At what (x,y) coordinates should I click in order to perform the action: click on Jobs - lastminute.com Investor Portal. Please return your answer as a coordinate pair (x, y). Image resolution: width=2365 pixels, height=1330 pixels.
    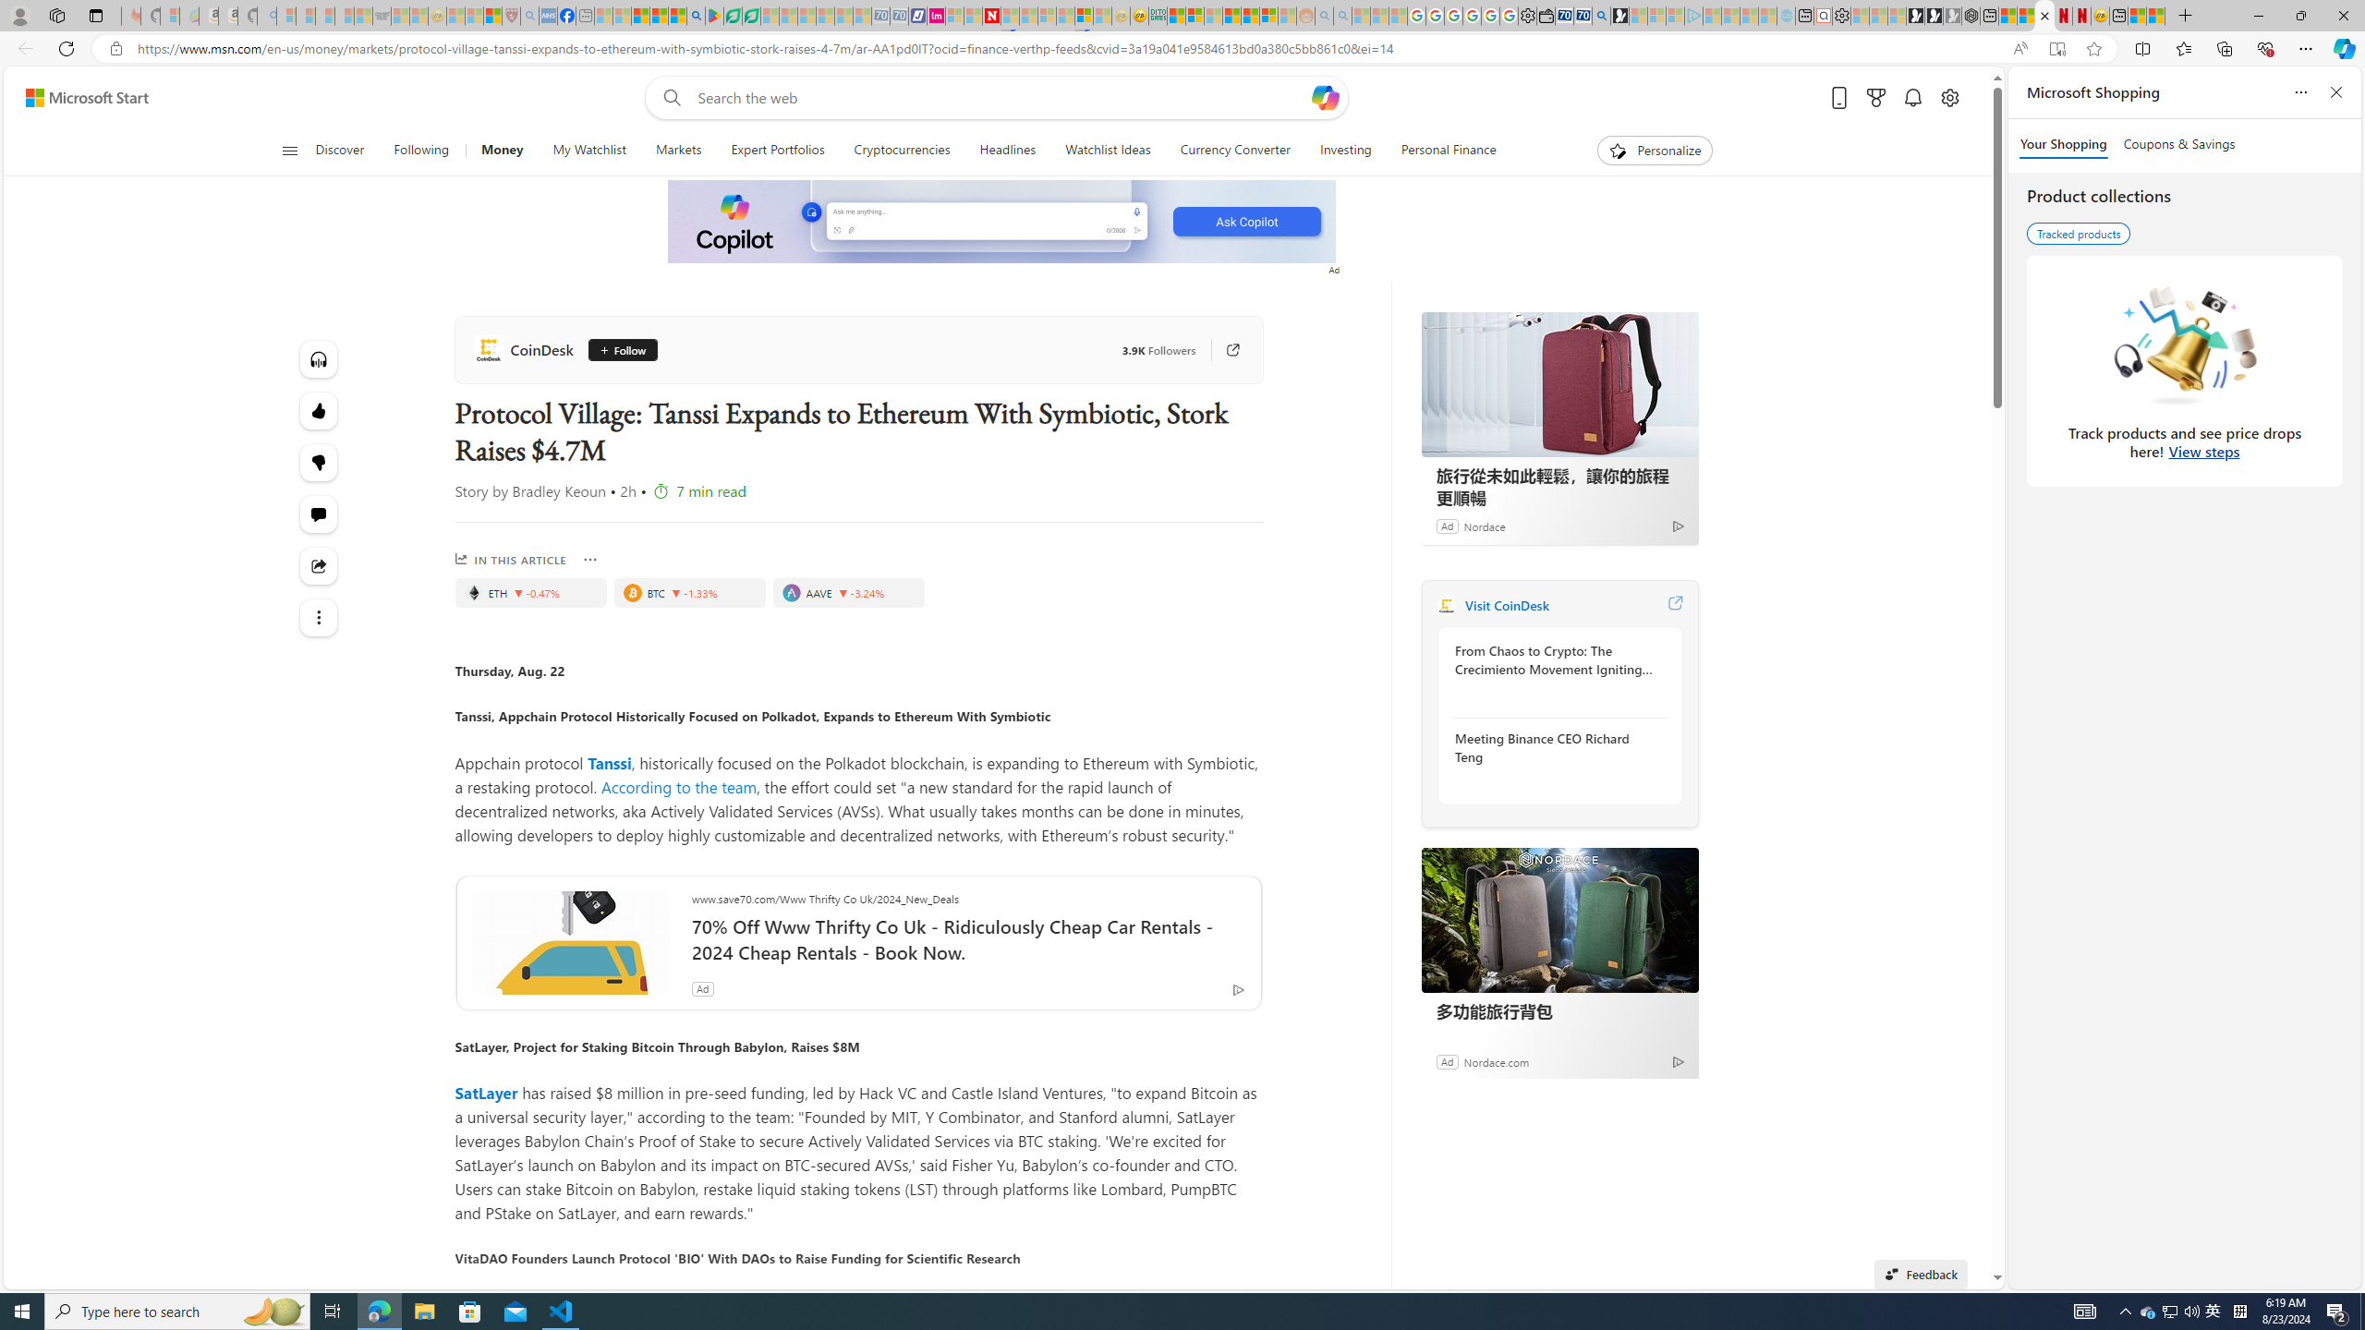
    Looking at the image, I should click on (936, 16).